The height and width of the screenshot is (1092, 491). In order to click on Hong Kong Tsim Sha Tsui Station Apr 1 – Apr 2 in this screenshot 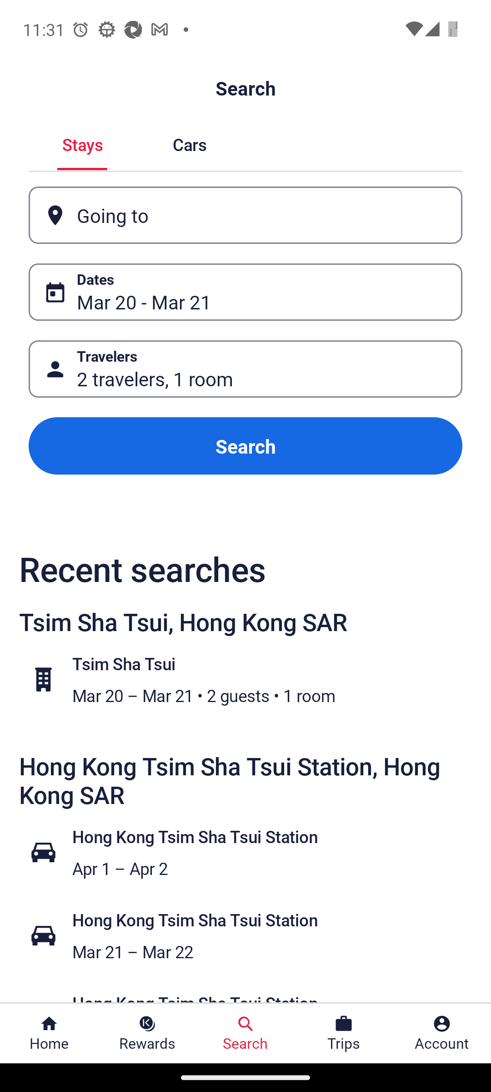, I will do `click(253, 852)`.